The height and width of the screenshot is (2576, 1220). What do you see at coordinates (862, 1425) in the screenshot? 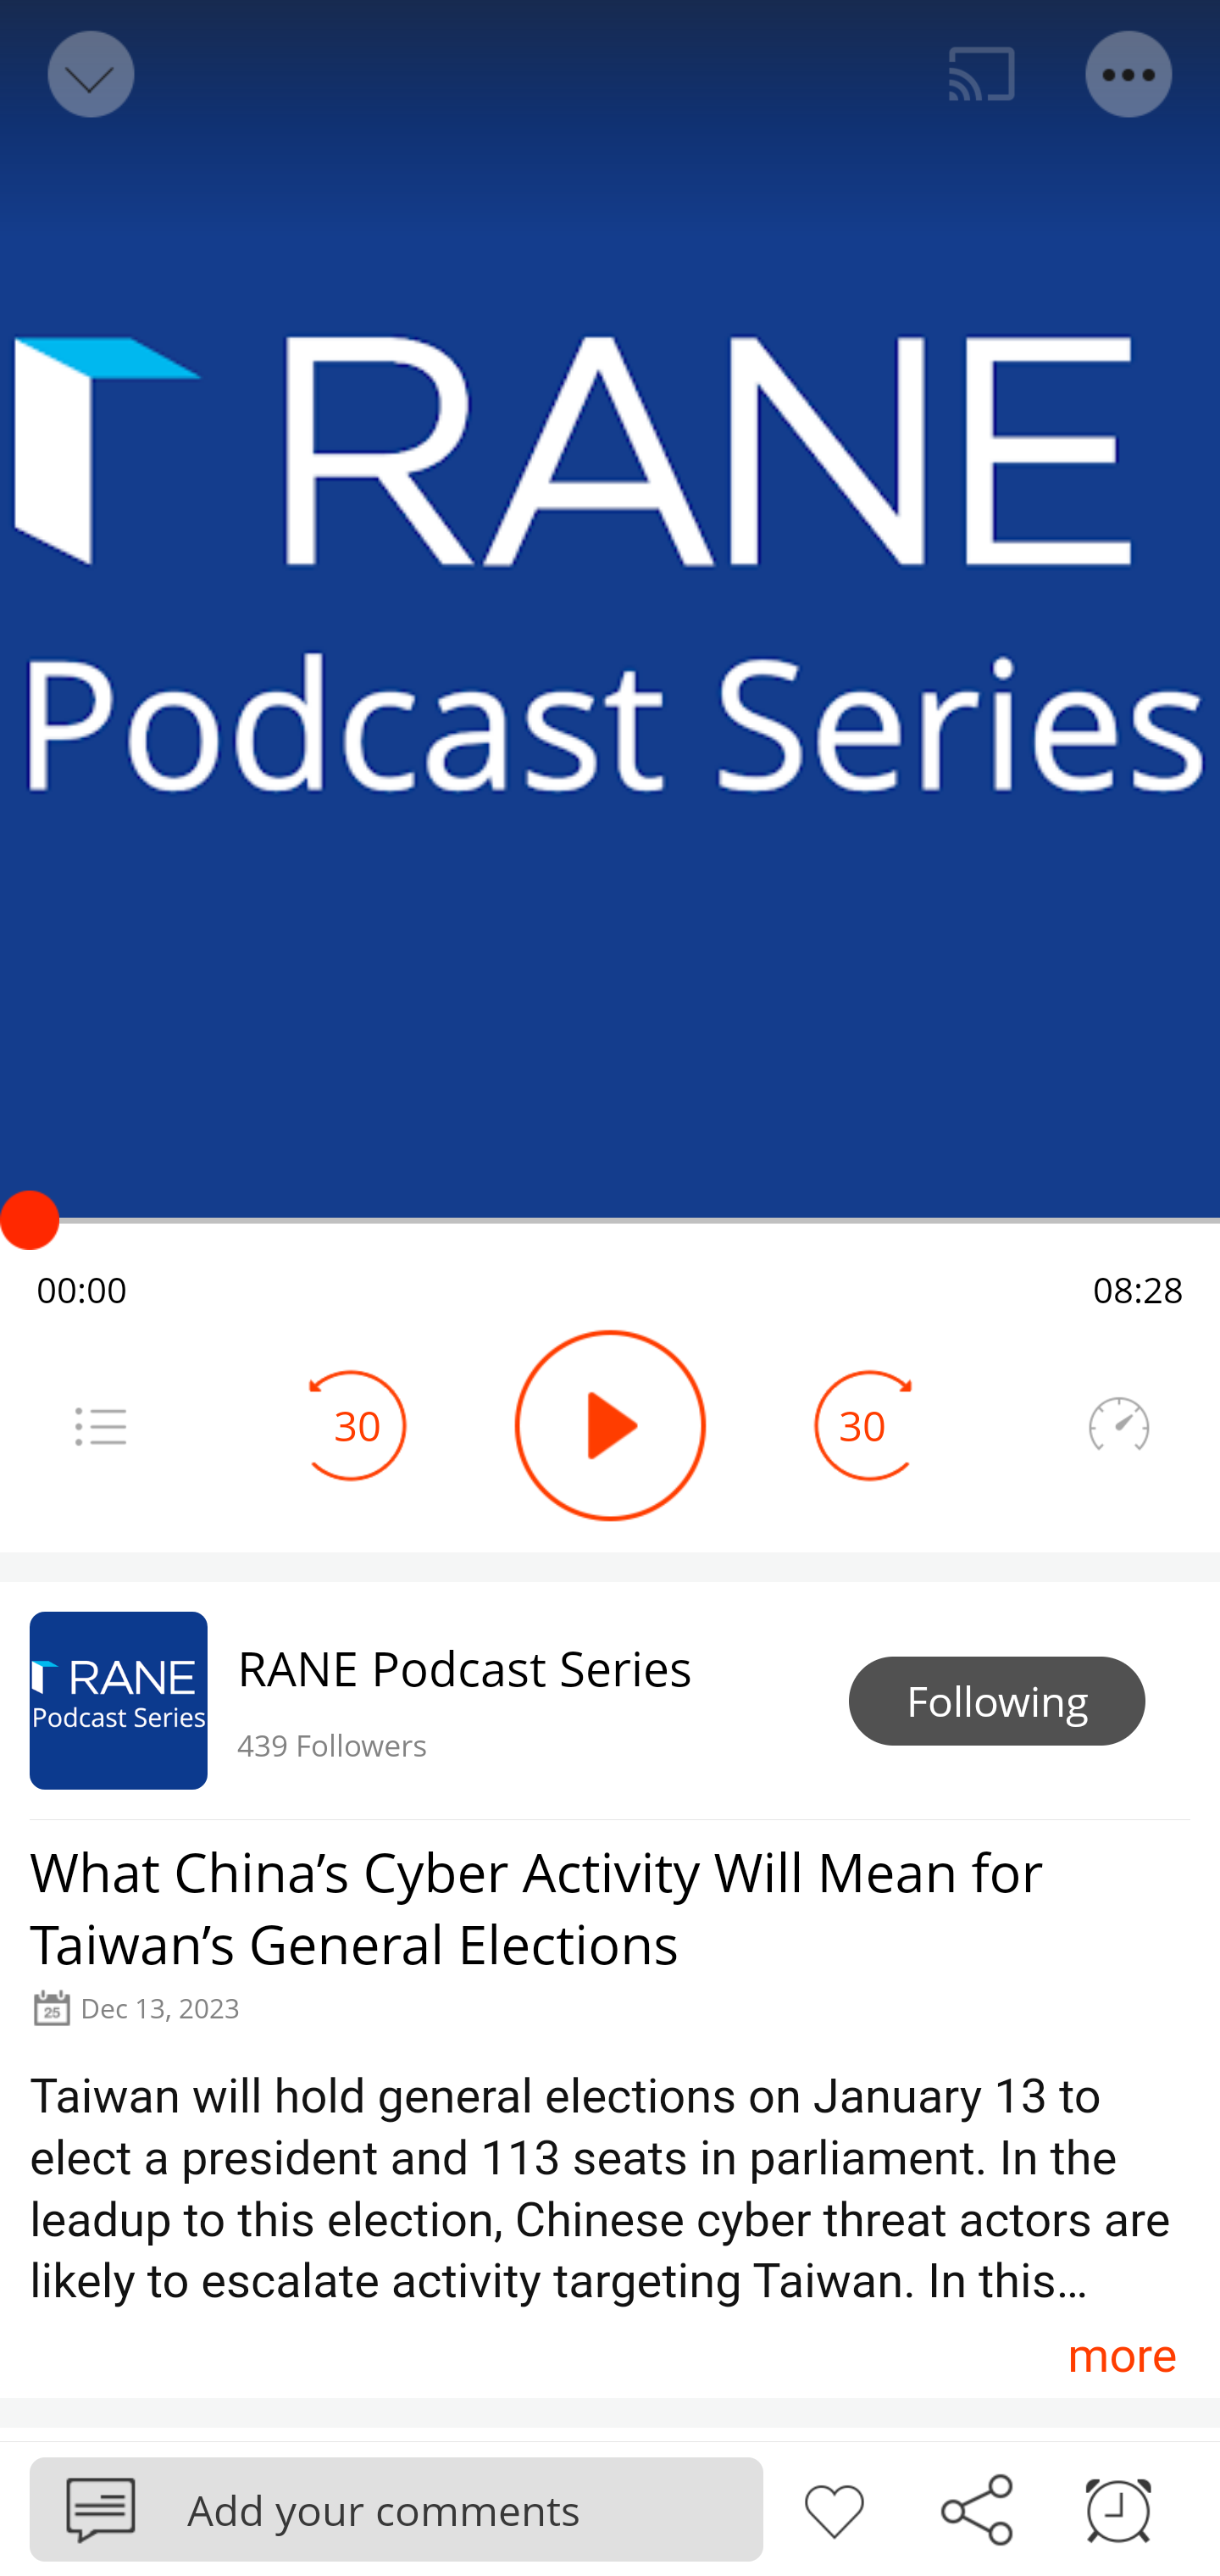
I see `30 Seek Forward` at bounding box center [862, 1425].